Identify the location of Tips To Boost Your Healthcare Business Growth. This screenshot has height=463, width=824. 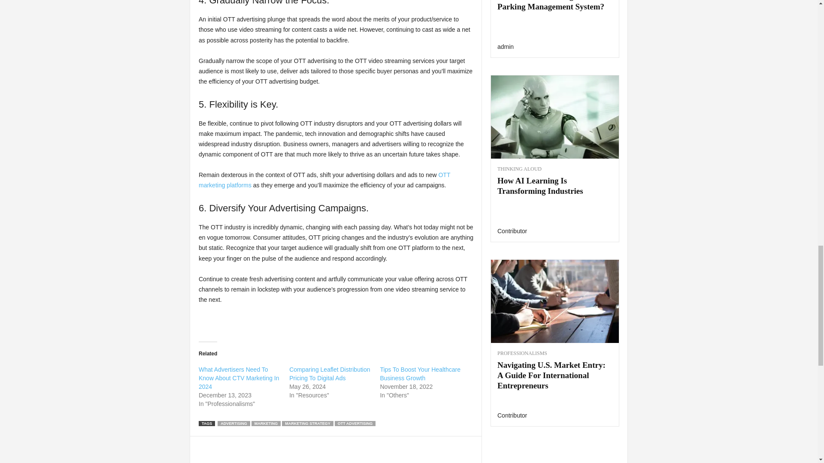
(420, 374).